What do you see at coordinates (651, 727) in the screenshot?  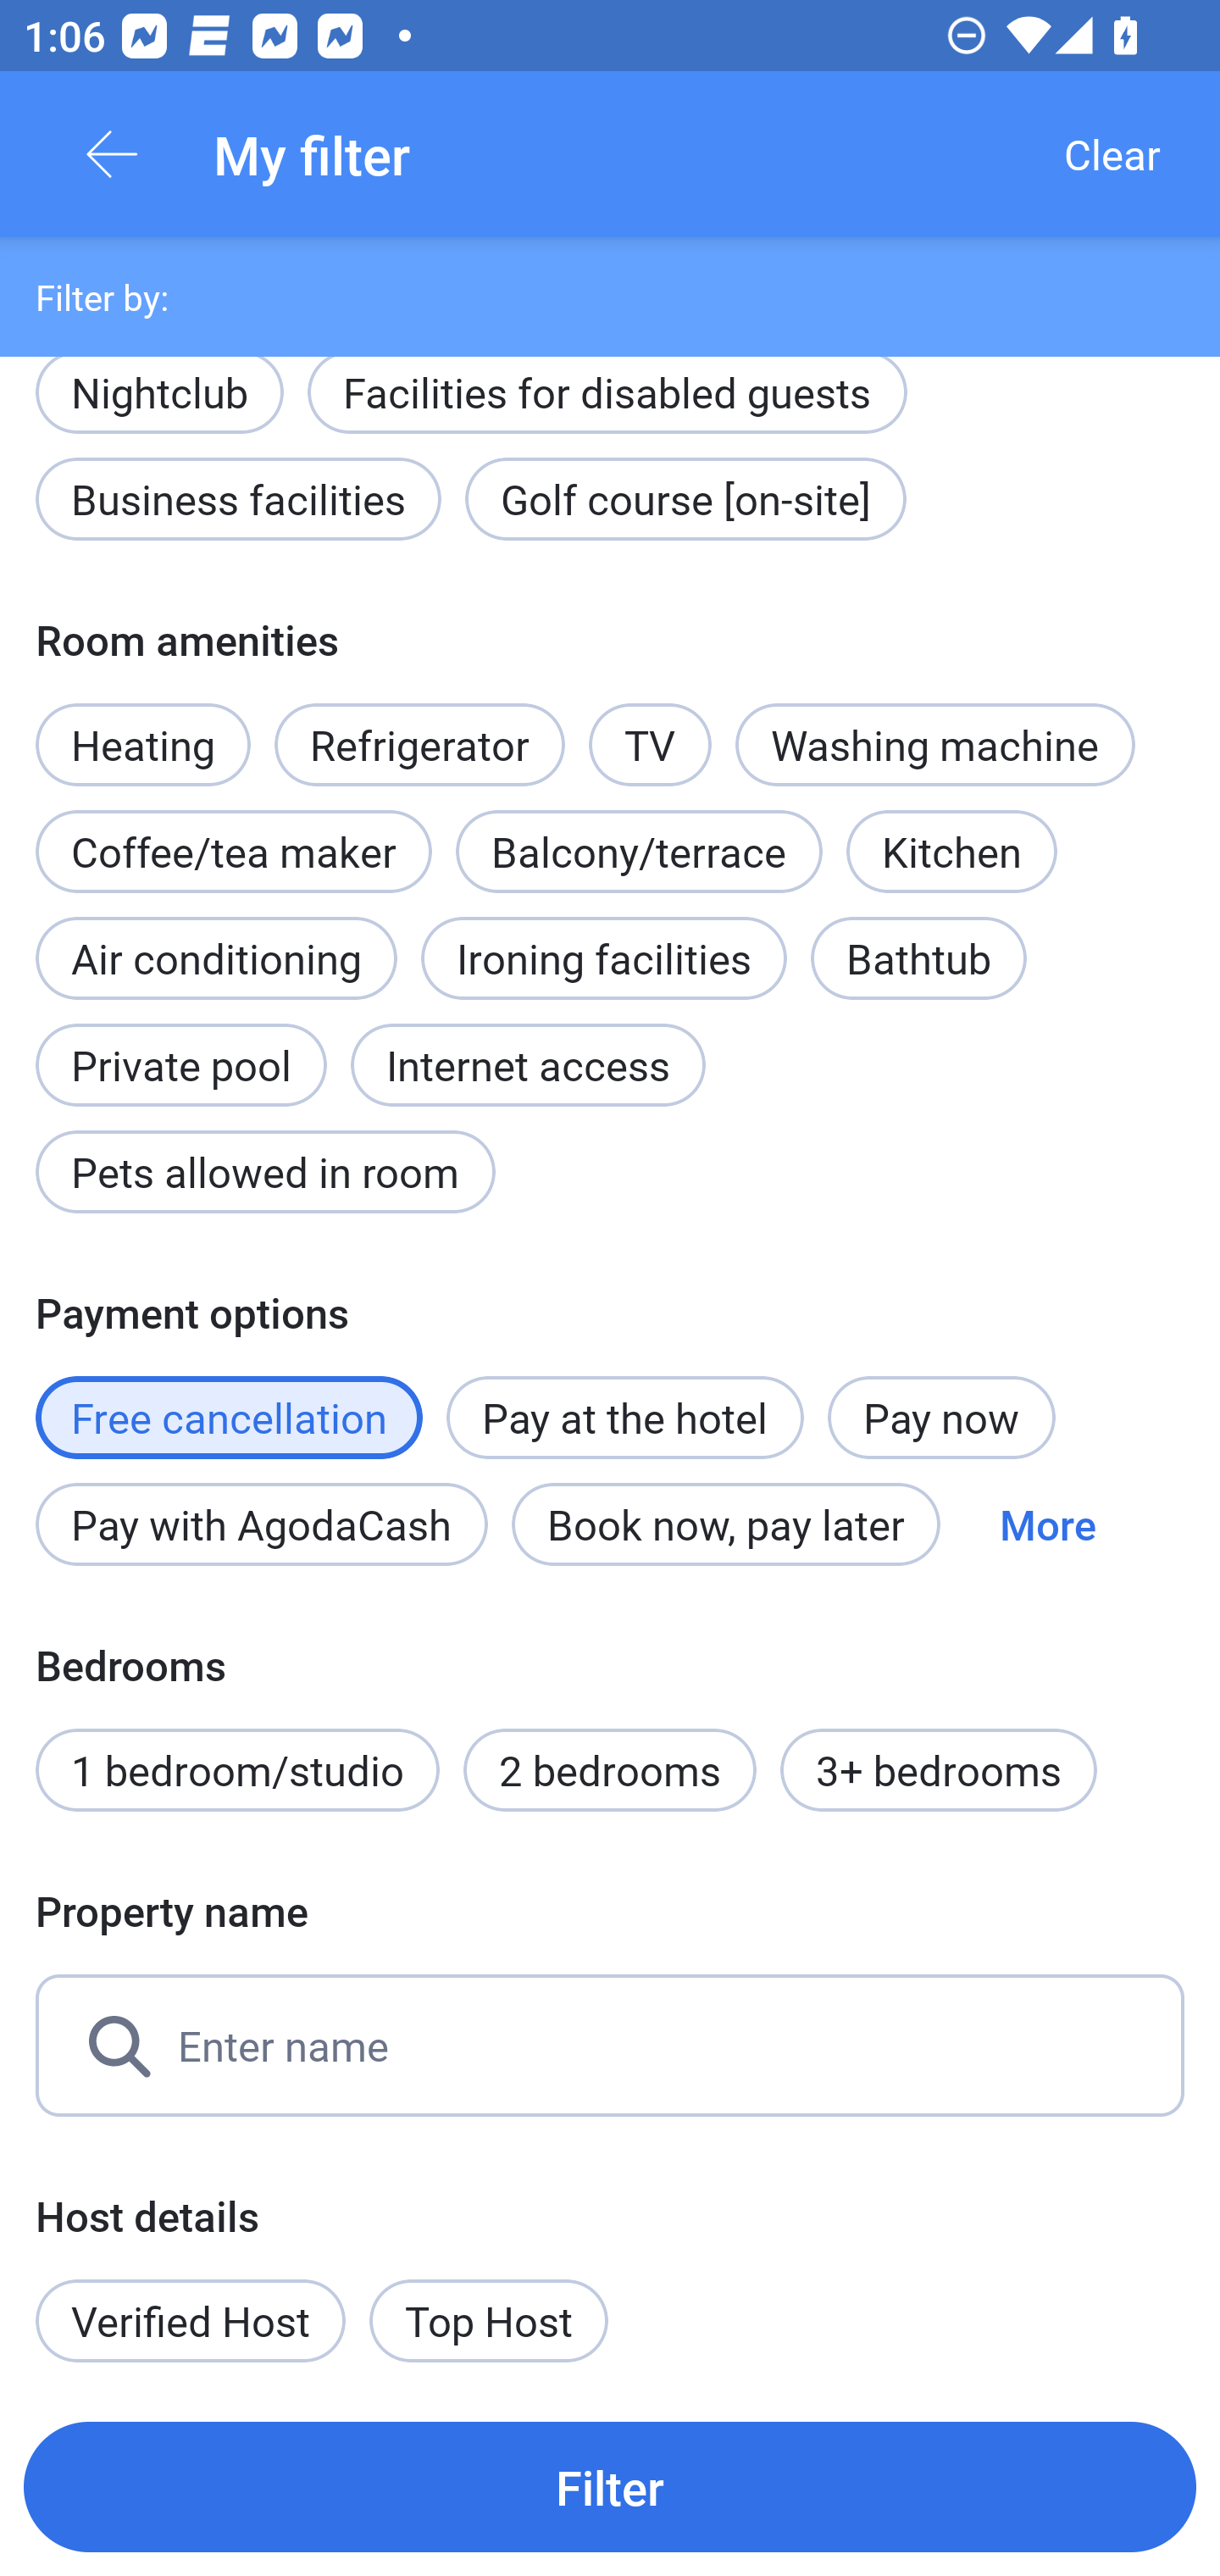 I see `TV` at bounding box center [651, 727].